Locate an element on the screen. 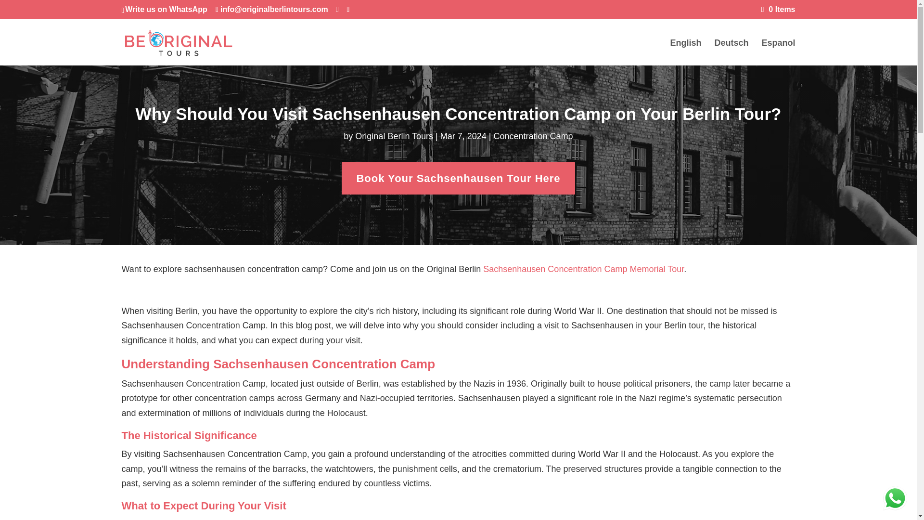 The height and width of the screenshot is (520, 924). 0 Items is located at coordinates (779, 9).